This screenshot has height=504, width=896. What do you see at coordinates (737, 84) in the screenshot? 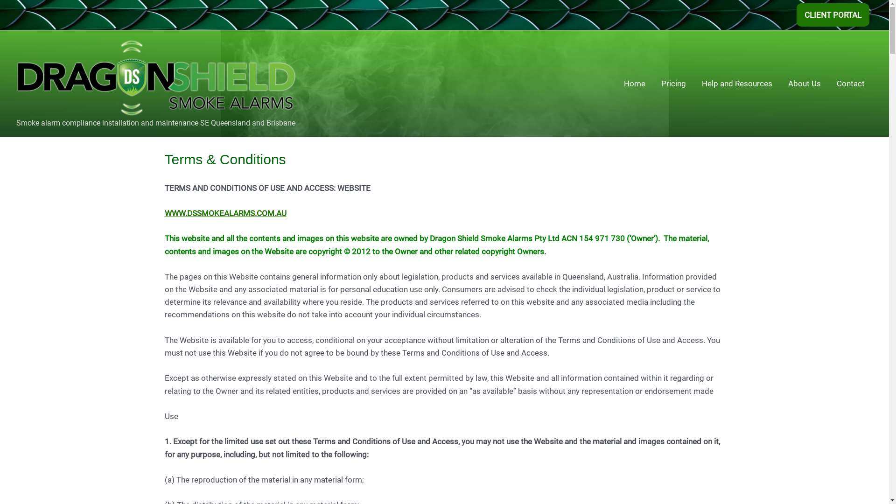
I see `Help and Resources` at bounding box center [737, 84].